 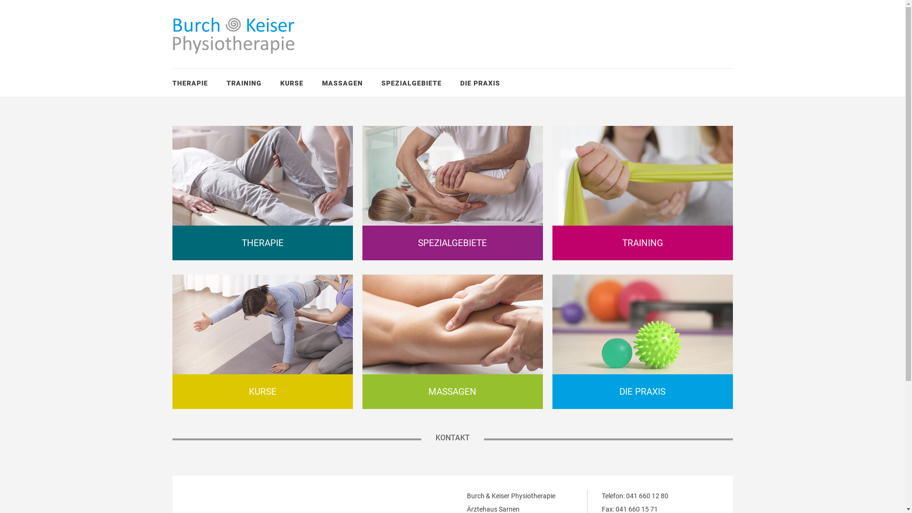 I want to click on SPEZIALGEBIETE, so click(x=411, y=83).